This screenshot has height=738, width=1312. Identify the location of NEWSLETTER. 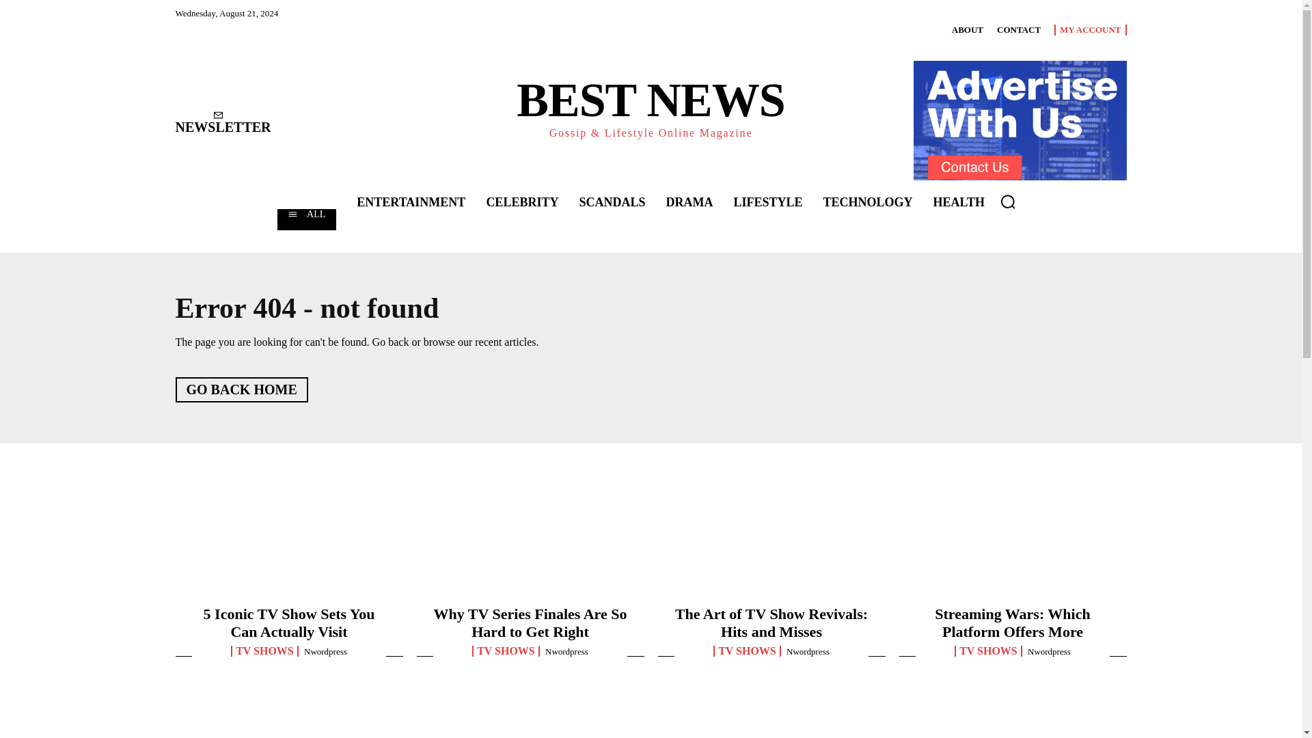
(222, 123).